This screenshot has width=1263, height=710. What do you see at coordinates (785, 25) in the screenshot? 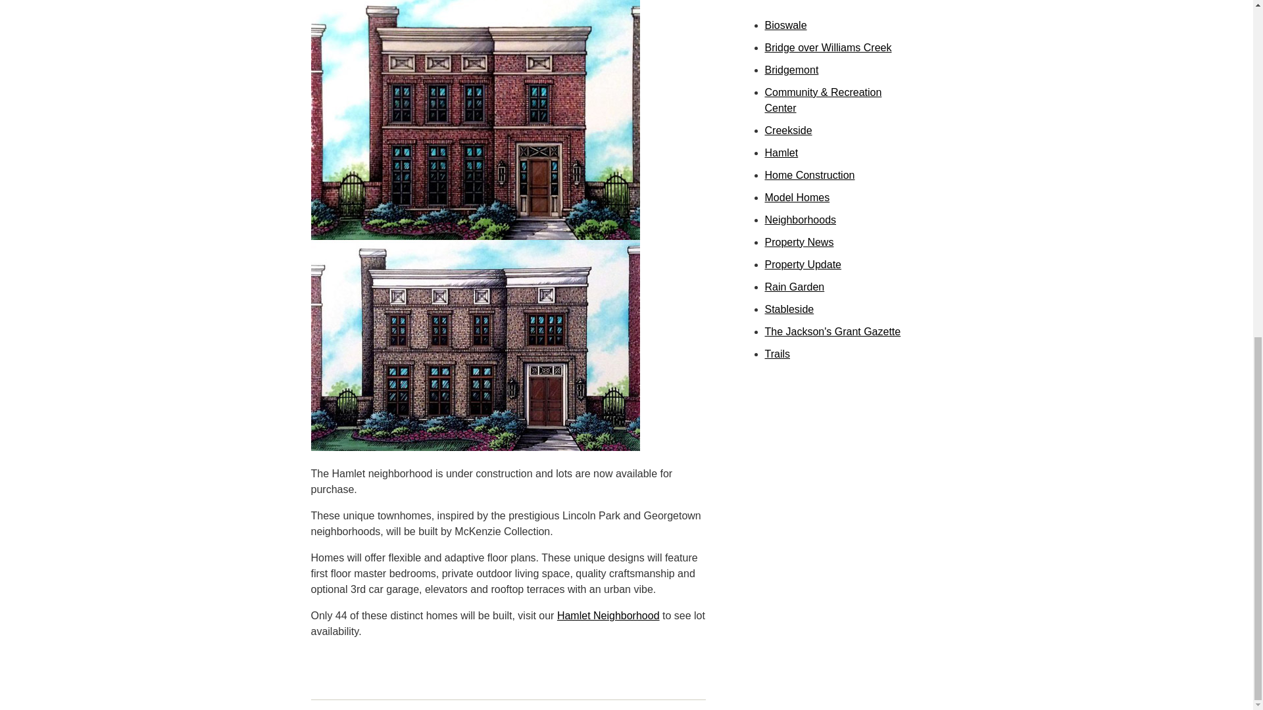
I see `Bioswale` at bounding box center [785, 25].